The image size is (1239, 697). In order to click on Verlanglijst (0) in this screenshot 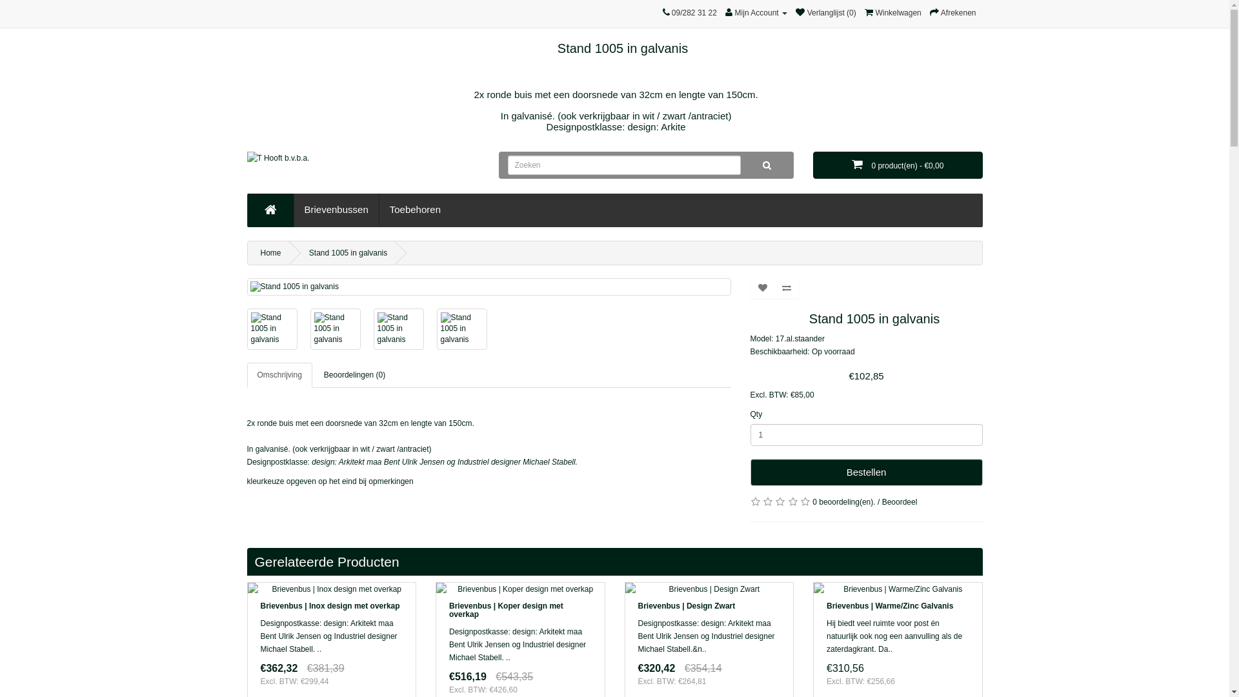, I will do `click(826, 13)`.